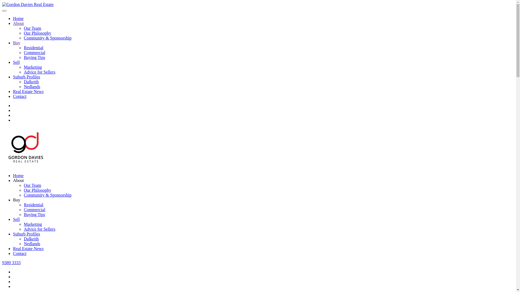 The height and width of the screenshot is (292, 520). What do you see at coordinates (35, 52) in the screenshot?
I see `Commercial` at bounding box center [35, 52].